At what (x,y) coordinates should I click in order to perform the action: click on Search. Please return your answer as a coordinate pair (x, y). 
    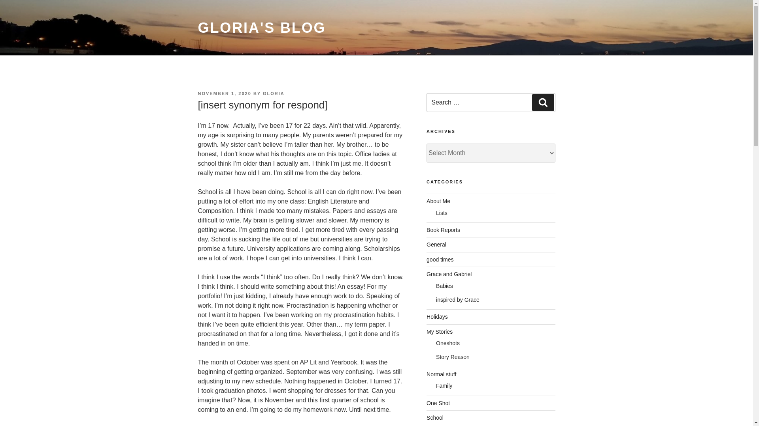
    Looking at the image, I should click on (543, 102).